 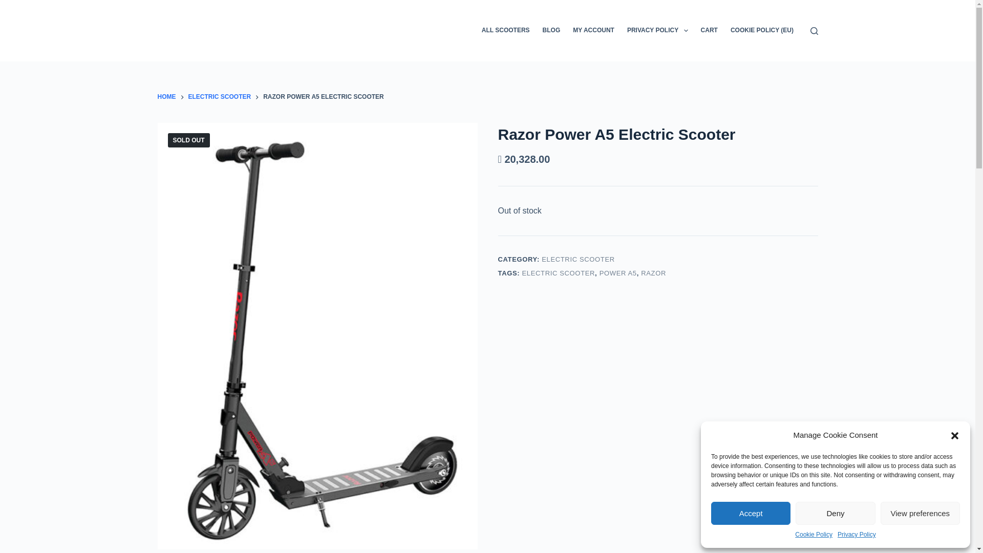 I want to click on Deny, so click(x=835, y=513).